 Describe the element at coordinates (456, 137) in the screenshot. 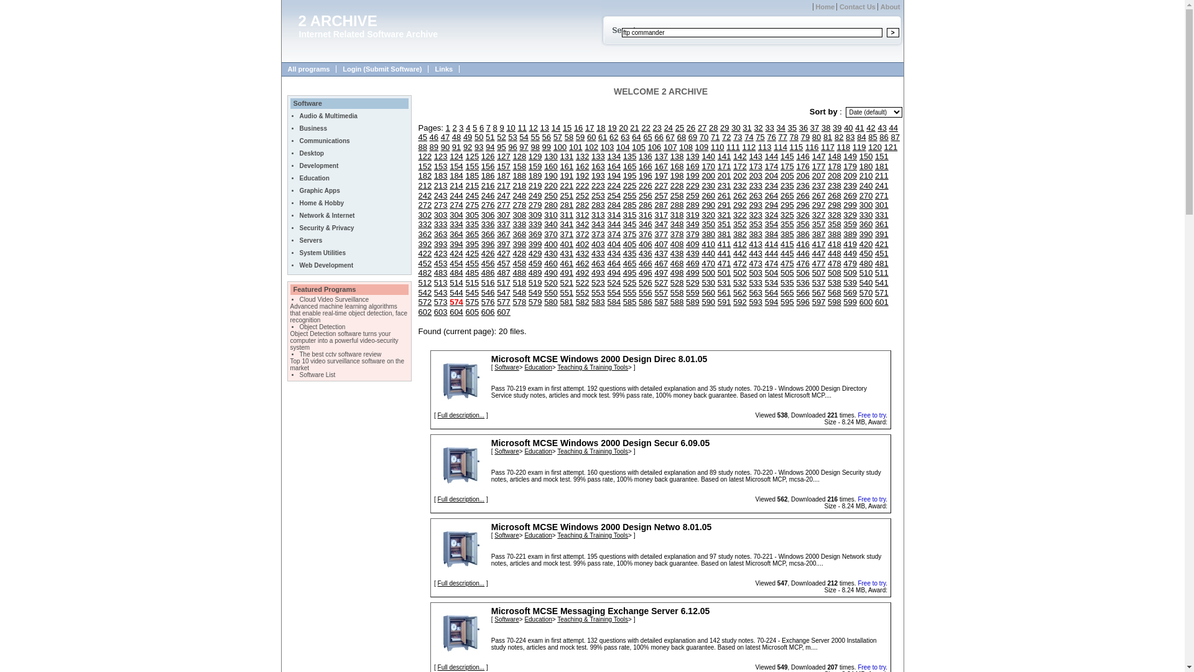

I see `48` at that location.